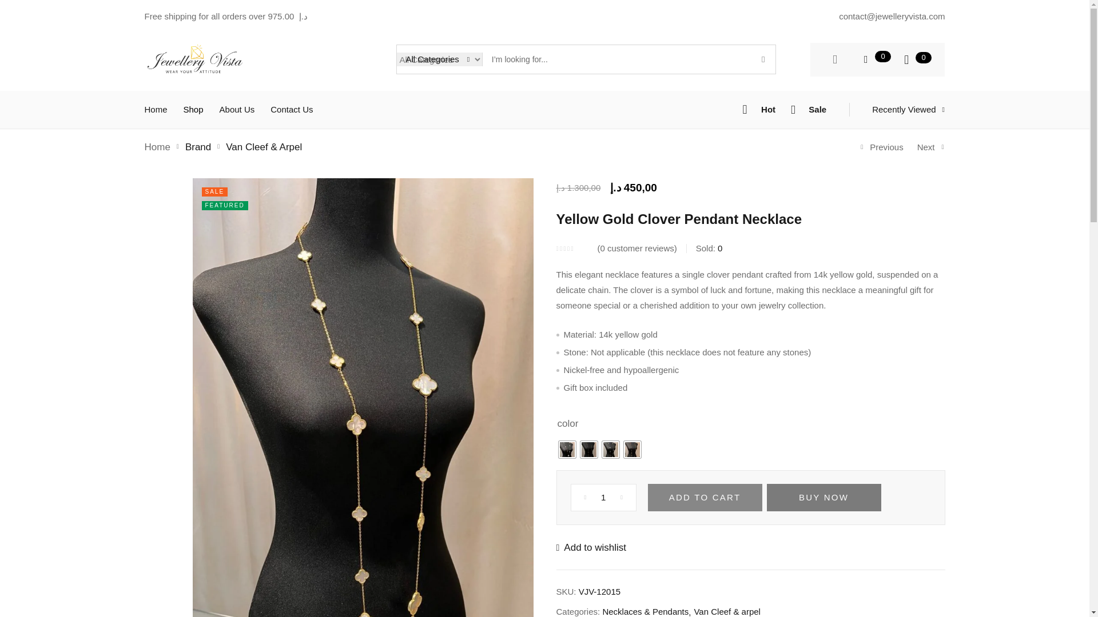  What do you see at coordinates (631, 450) in the screenshot?
I see `Red Gold` at bounding box center [631, 450].